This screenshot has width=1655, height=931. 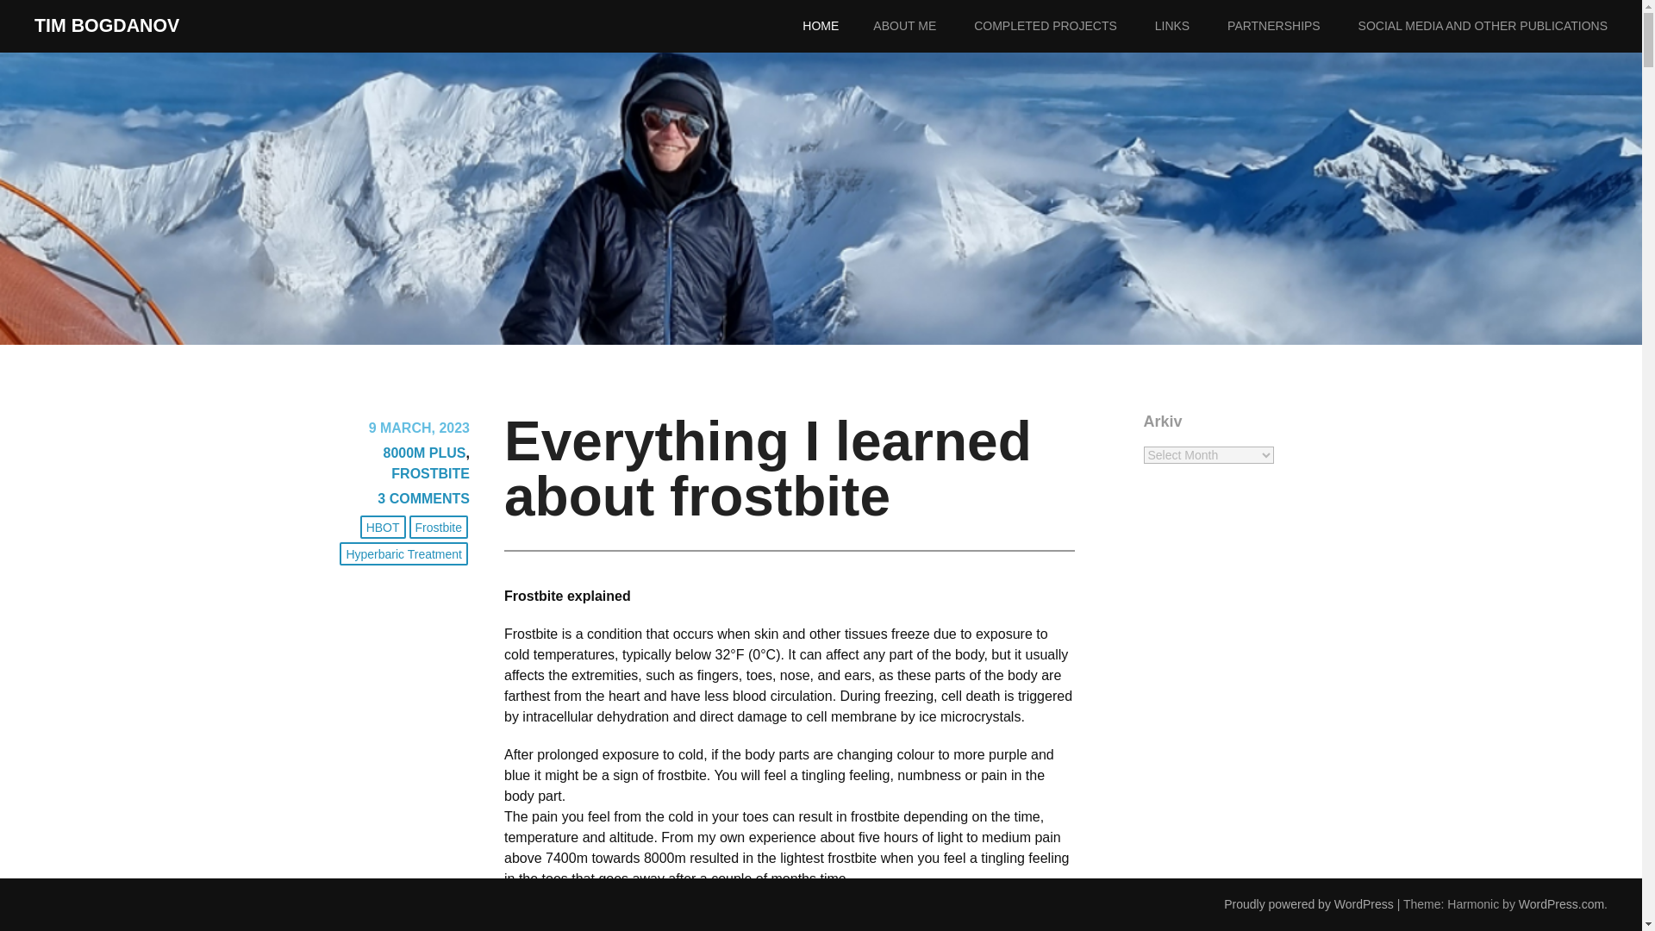 What do you see at coordinates (383, 528) in the screenshot?
I see `HBOT` at bounding box center [383, 528].